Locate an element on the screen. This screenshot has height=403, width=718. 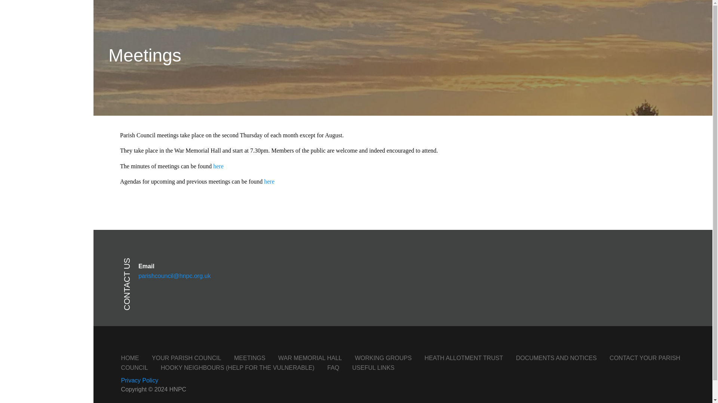
YOUR PARISH COUNCIL is located at coordinates (186, 358).